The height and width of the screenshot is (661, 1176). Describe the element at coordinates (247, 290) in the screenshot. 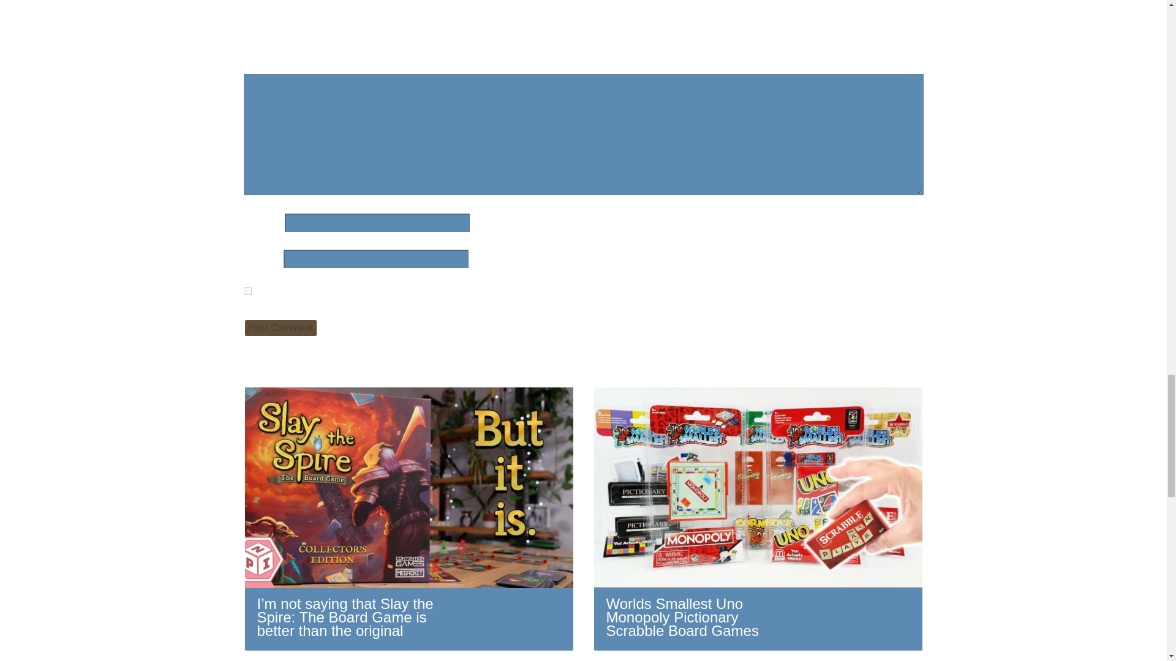

I see `yes` at that location.